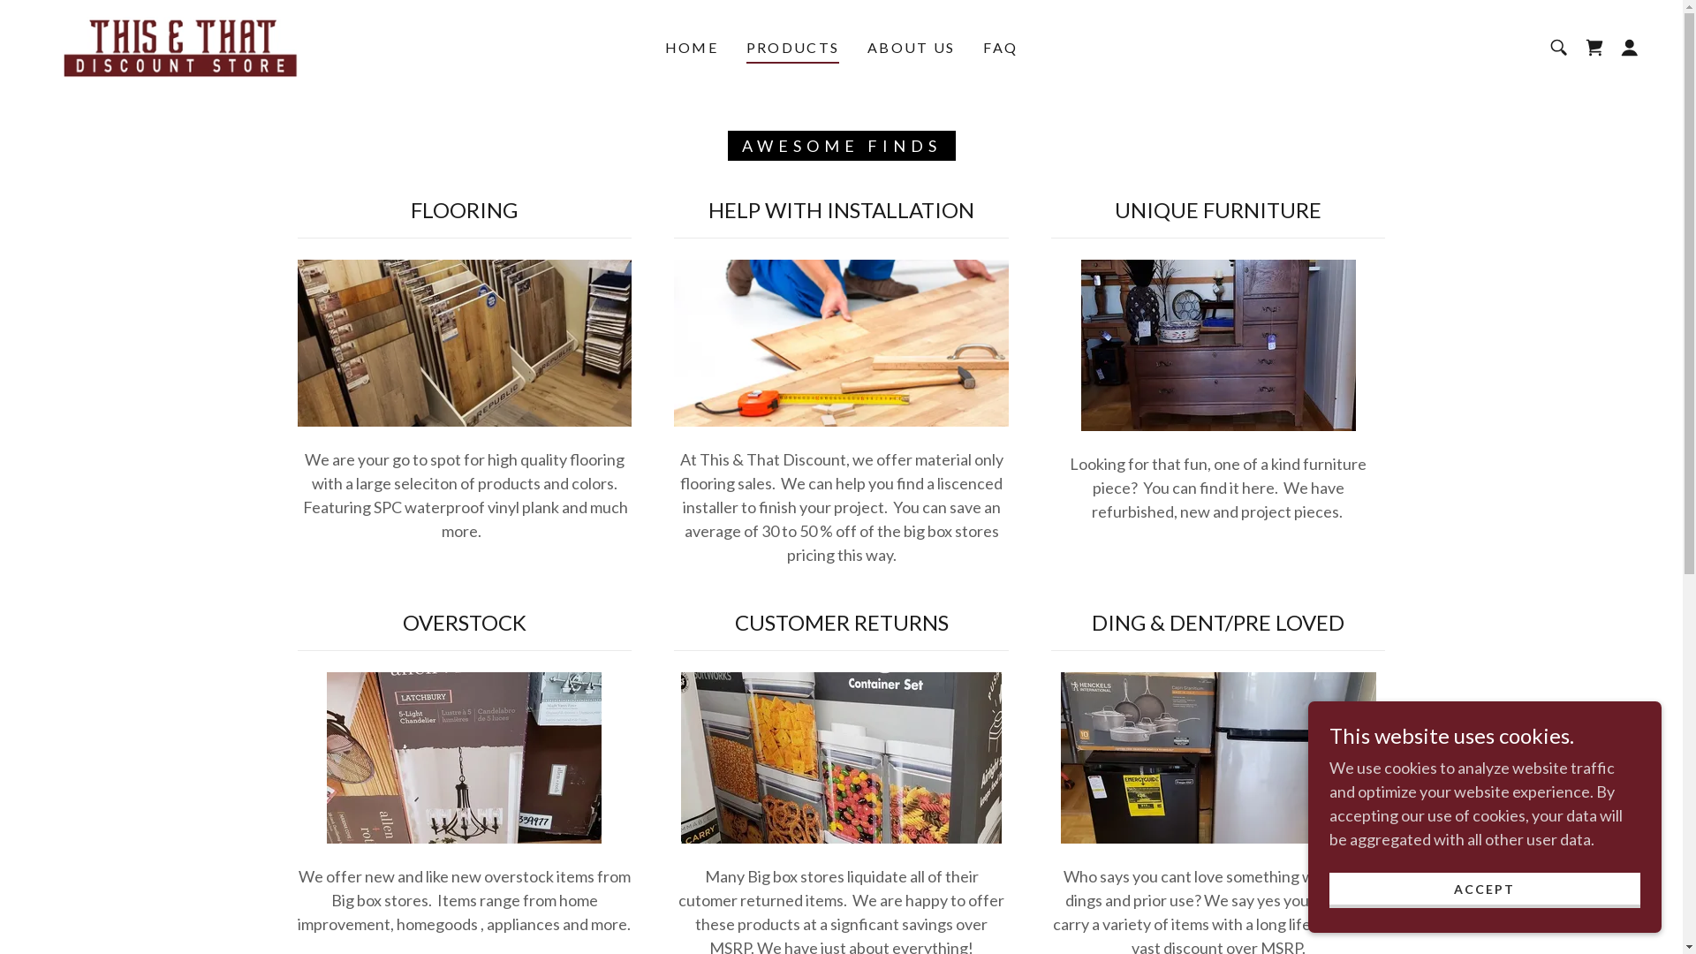 This screenshot has width=1696, height=954. I want to click on HOME, so click(692, 48).